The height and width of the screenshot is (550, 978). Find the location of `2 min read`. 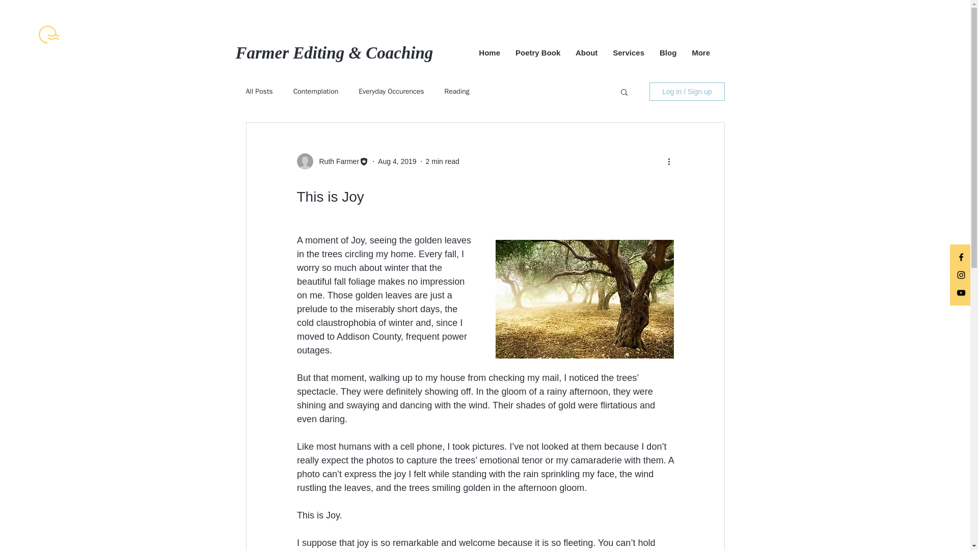

2 min read is located at coordinates (442, 161).